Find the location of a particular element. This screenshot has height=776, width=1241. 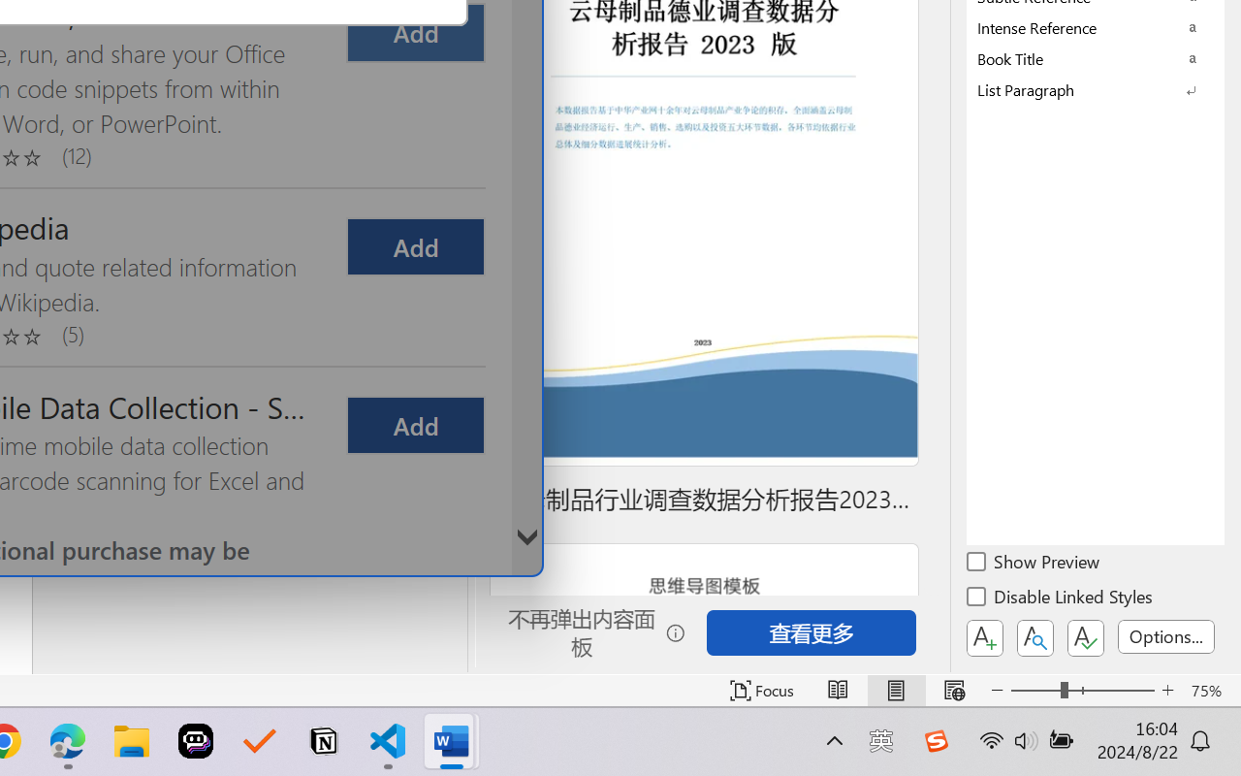

List Paragraph is located at coordinates (1096, 89).